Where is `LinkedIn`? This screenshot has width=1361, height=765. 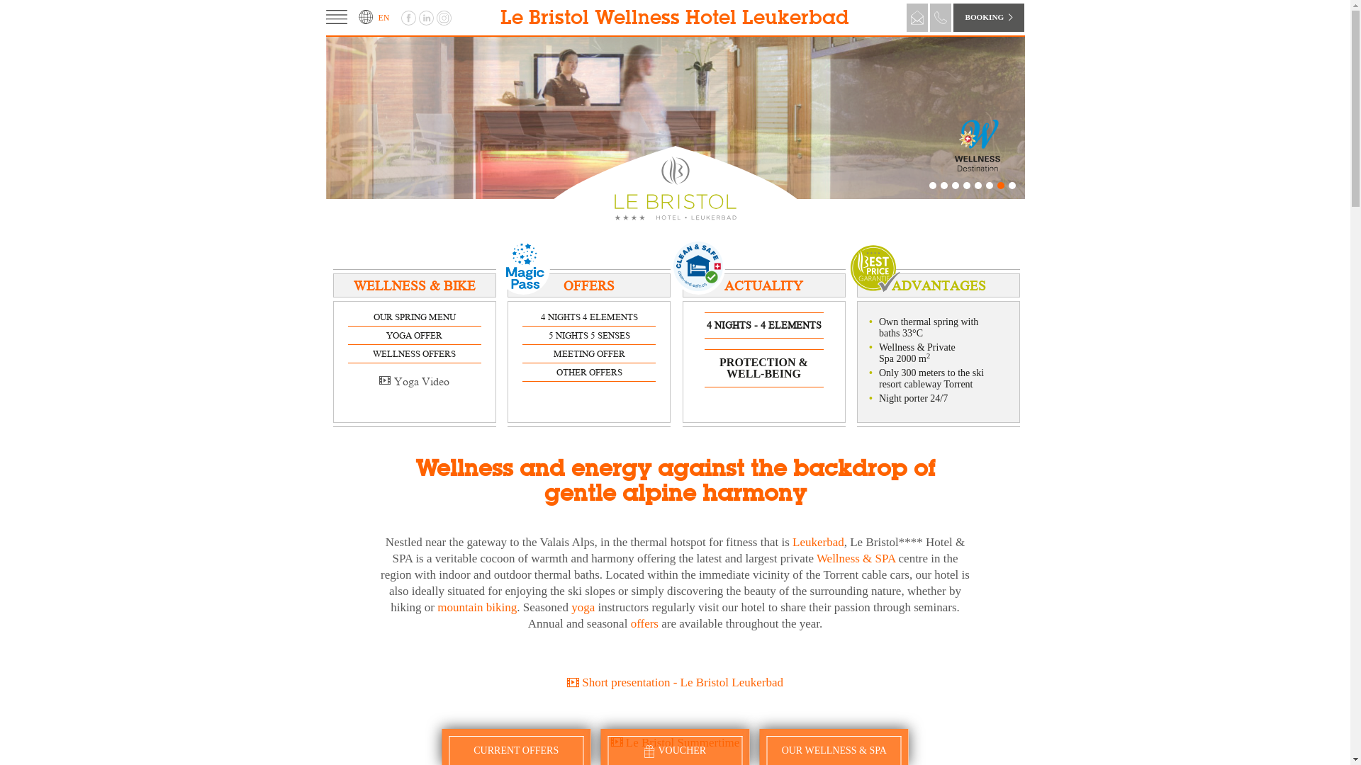
LinkedIn is located at coordinates (427, 17).